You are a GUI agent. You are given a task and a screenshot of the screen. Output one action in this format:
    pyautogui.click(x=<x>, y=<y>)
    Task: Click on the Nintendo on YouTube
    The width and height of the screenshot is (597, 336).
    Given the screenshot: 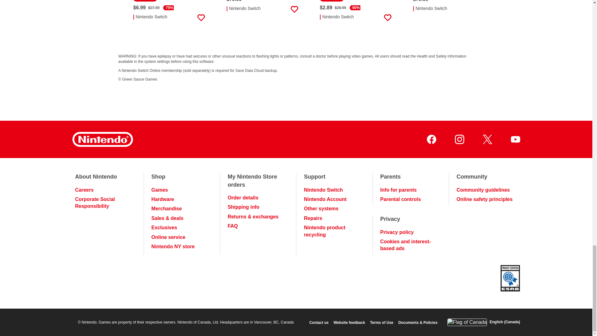 What is the action you would take?
    pyautogui.click(x=515, y=139)
    